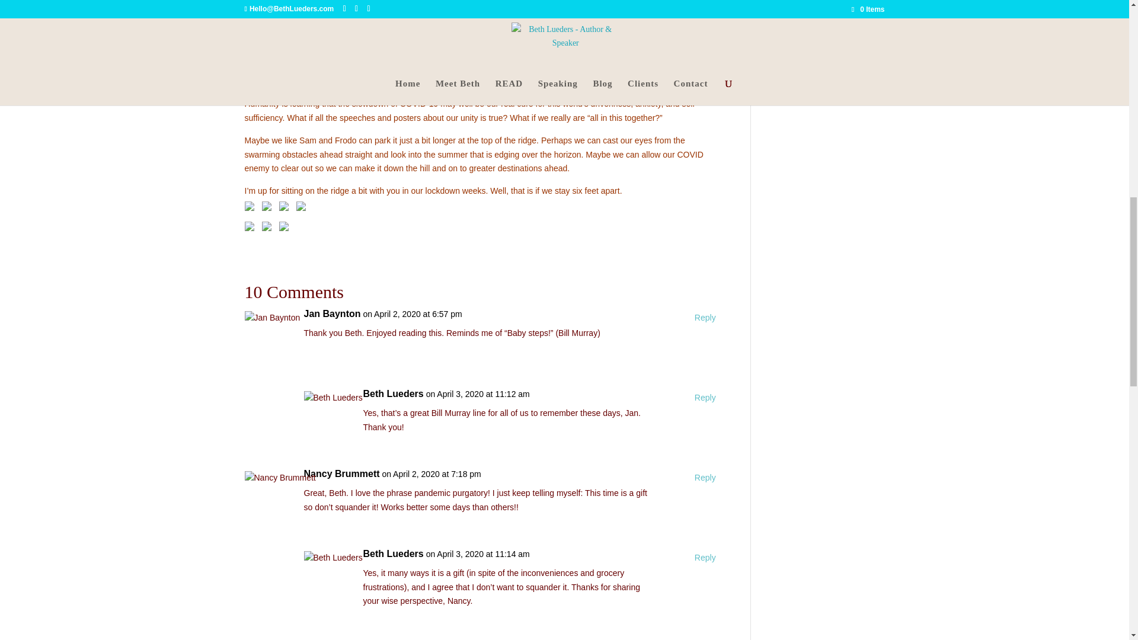 The image size is (1138, 640). Describe the element at coordinates (705, 478) in the screenshot. I see `Reply` at that location.